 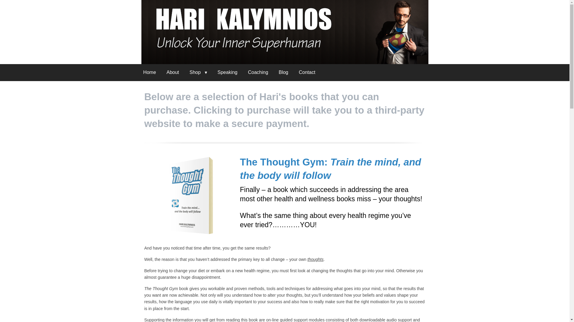 What do you see at coordinates (258, 72) in the screenshot?
I see `Coaching` at bounding box center [258, 72].